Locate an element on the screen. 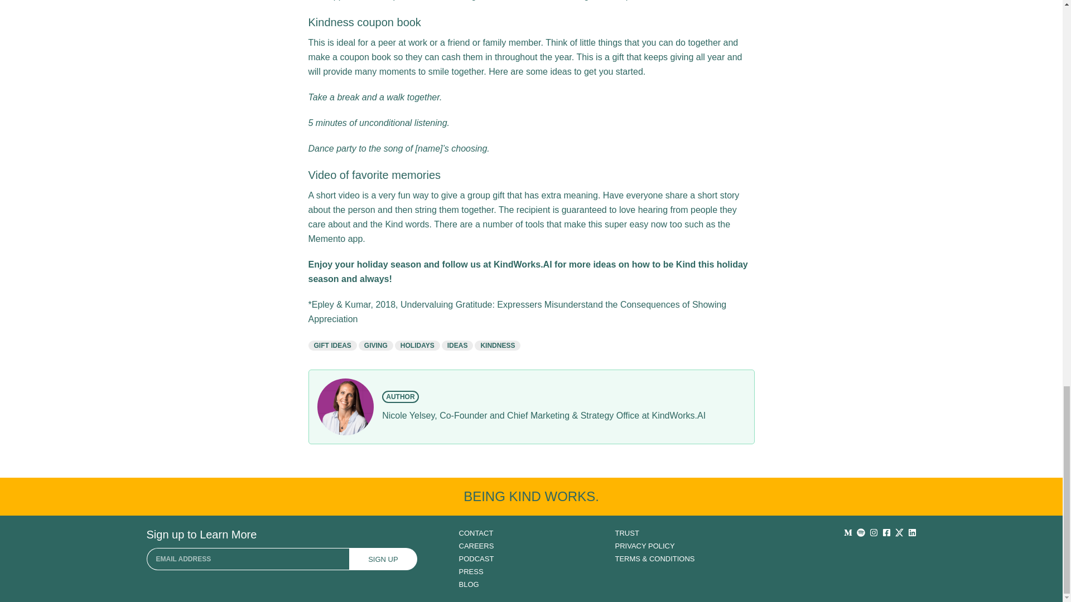 The width and height of the screenshot is (1071, 602). PODCAST is located at coordinates (531, 559).